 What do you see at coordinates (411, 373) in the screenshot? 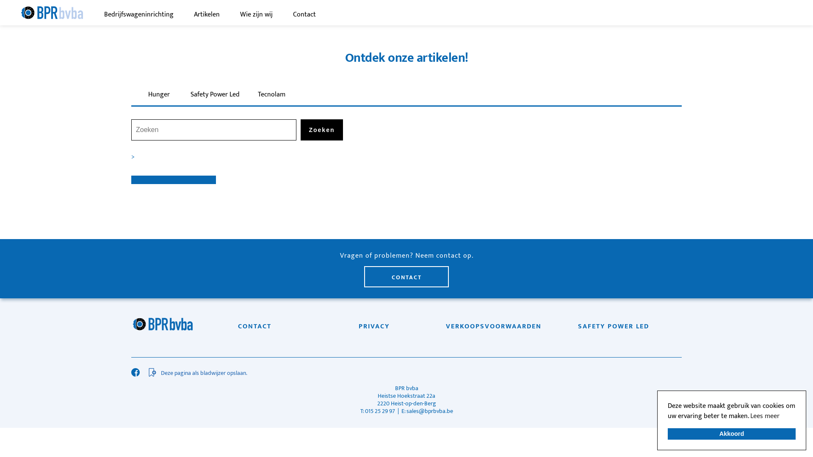
I see `Deze pagina als bladwijzer opslaan.` at bounding box center [411, 373].